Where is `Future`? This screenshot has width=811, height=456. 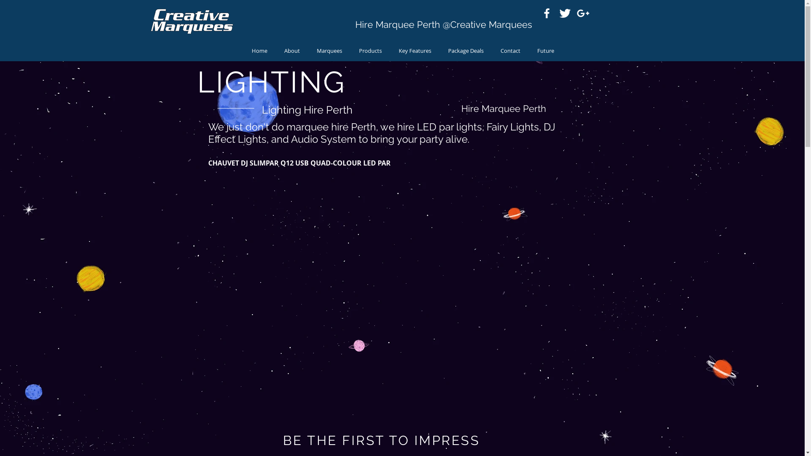 Future is located at coordinates (546, 51).